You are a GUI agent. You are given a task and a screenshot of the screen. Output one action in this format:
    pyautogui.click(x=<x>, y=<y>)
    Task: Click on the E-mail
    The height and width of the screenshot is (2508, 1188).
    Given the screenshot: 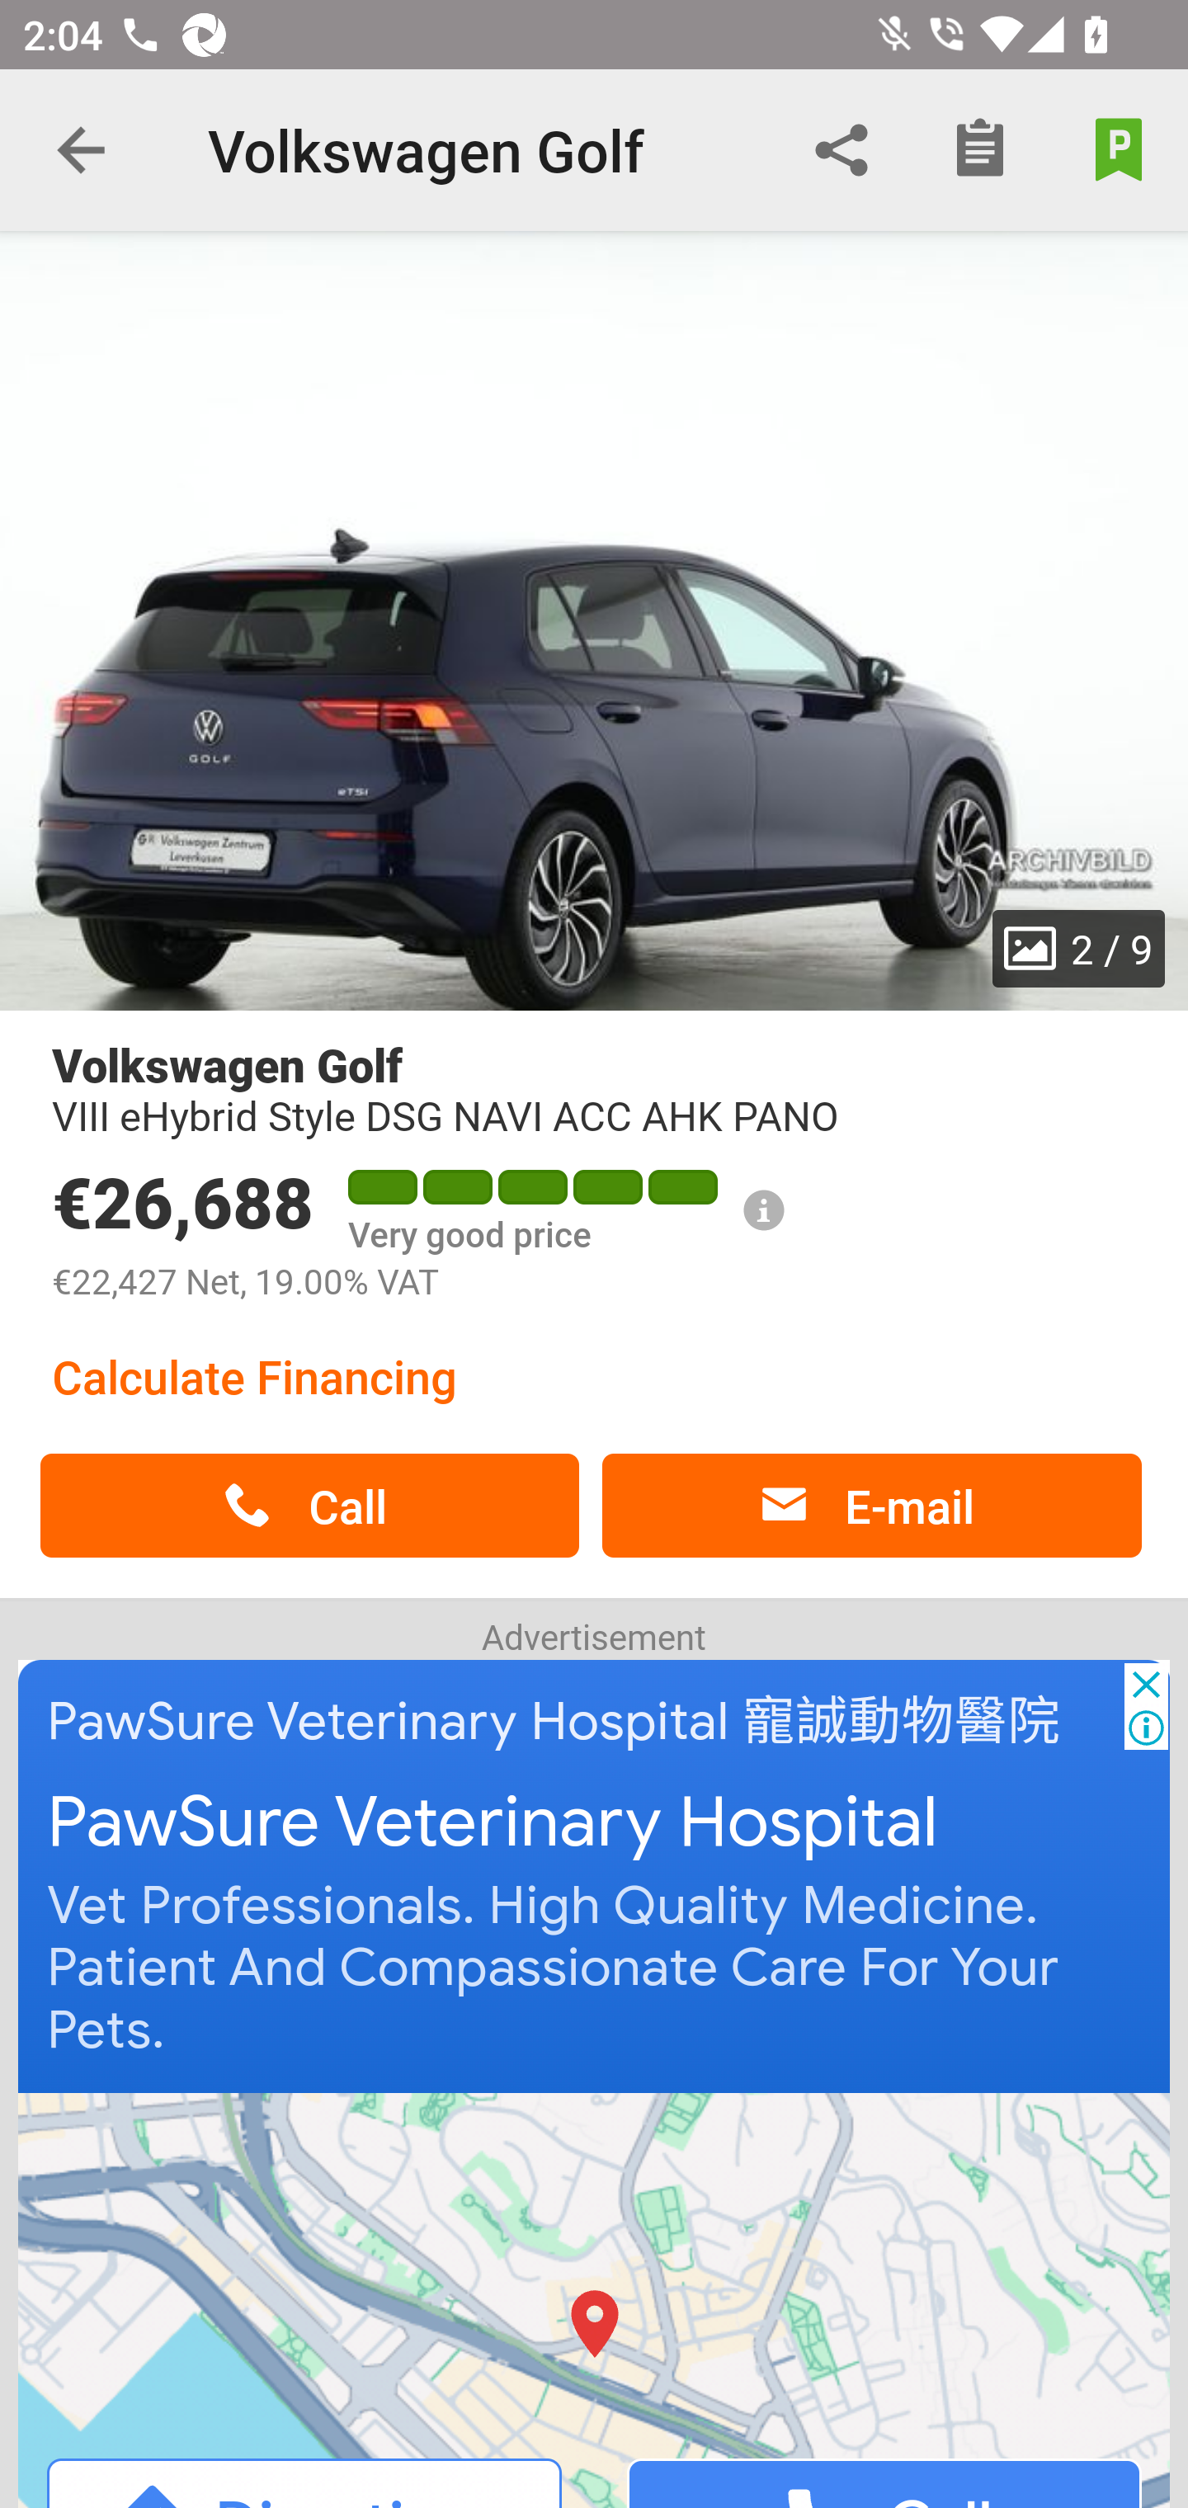 What is the action you would take?
    pyautogui.click(x=871, y=1506)
    